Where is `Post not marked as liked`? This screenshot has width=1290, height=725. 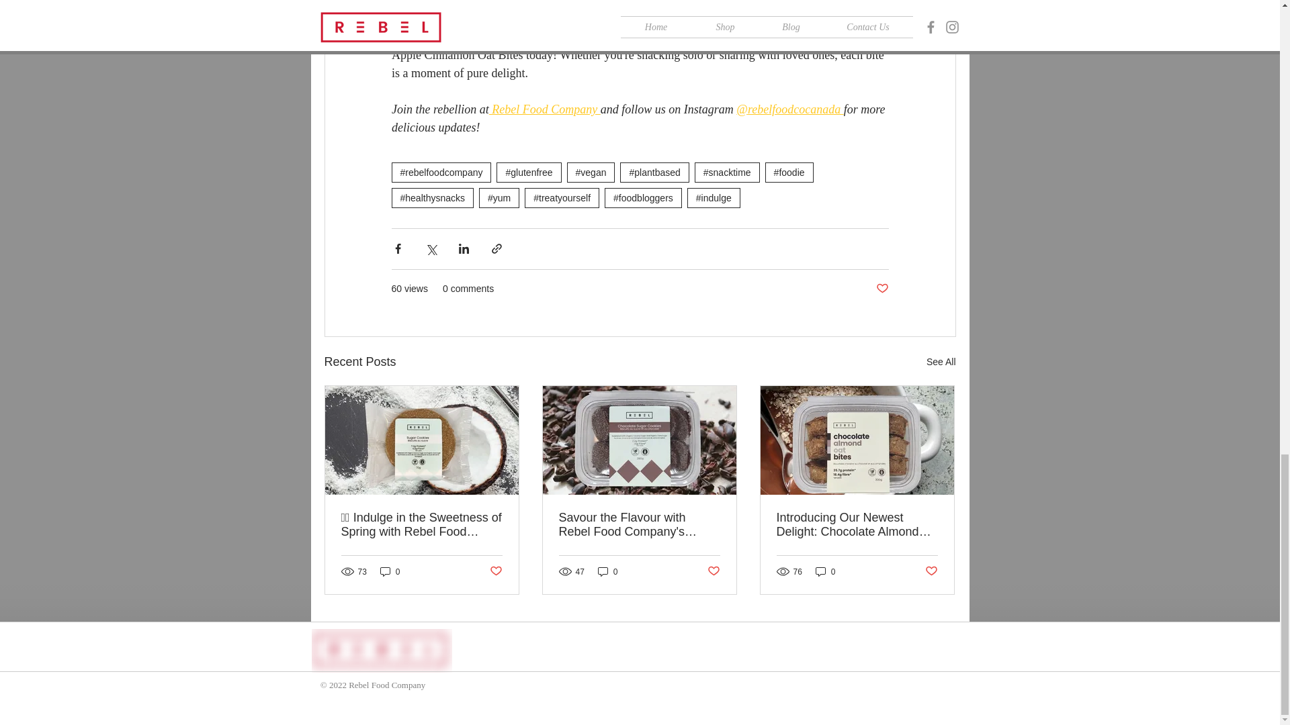
Post not marked as liked is located at coordinates (494, 571).